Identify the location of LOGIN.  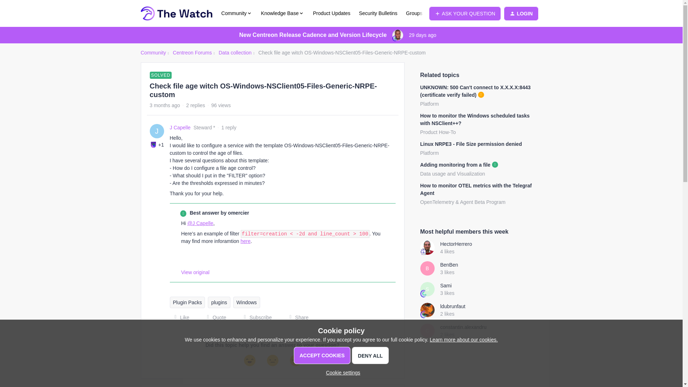
(521, 14).